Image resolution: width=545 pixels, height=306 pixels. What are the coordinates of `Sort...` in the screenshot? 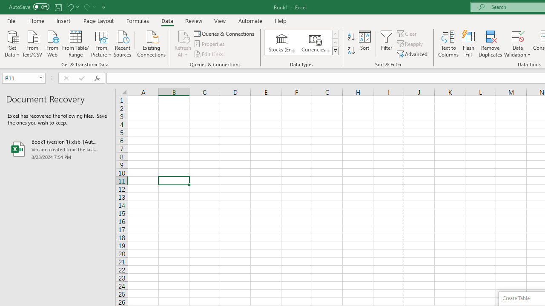 It's located at (364, 43).